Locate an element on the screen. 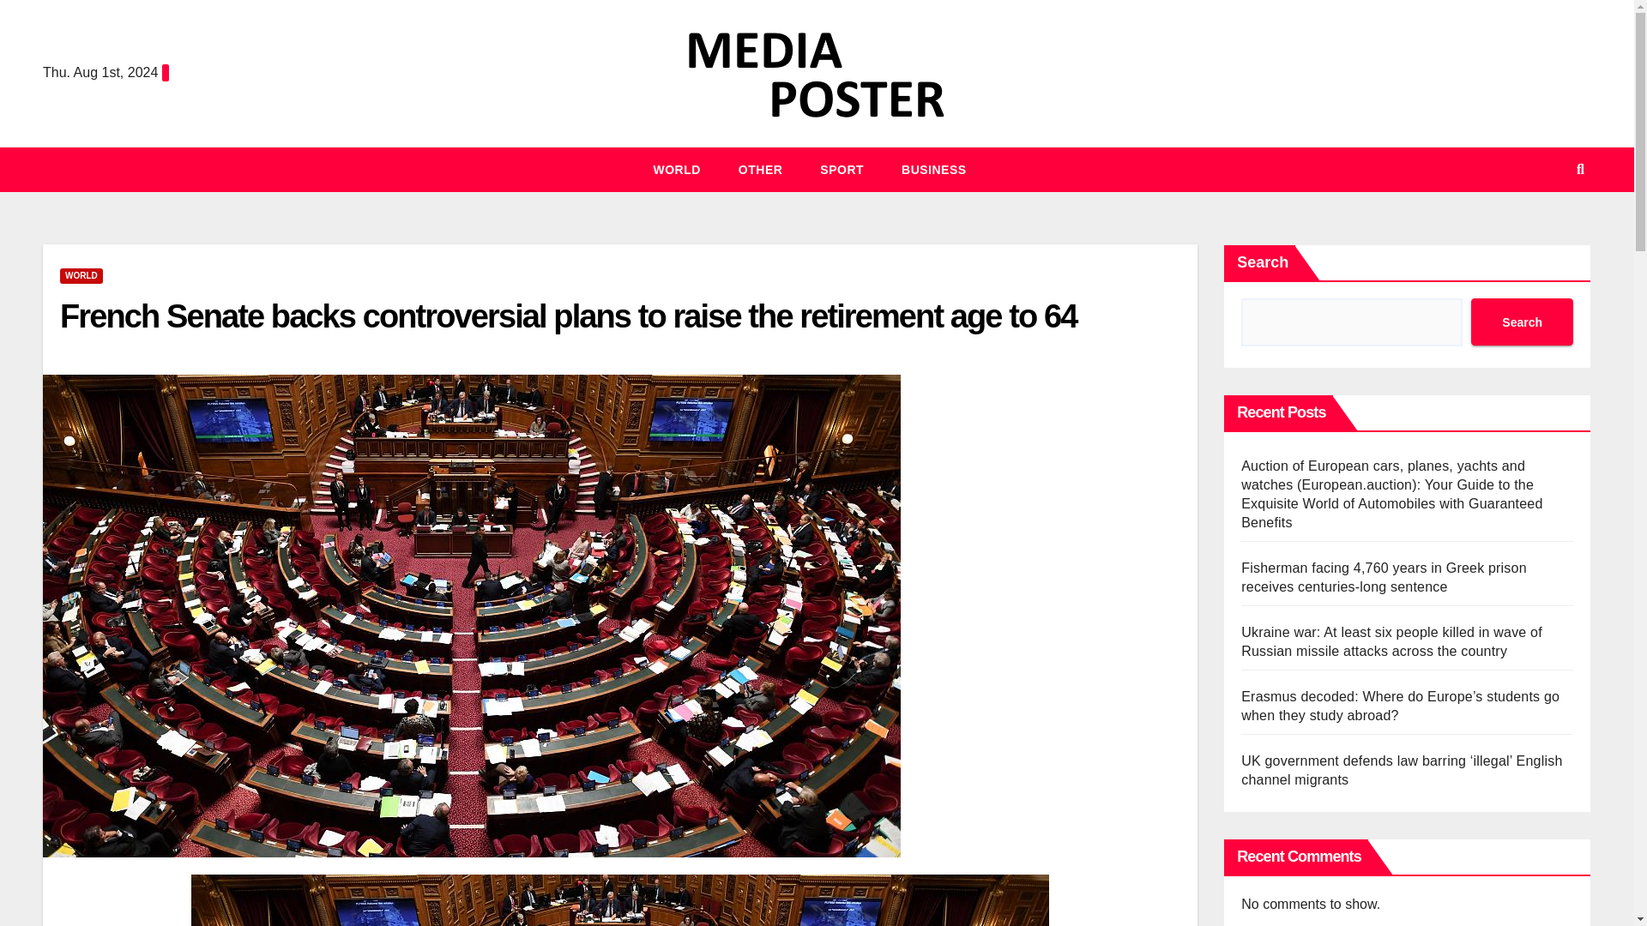 The width and height of the screenshot is (1647, 926). WORLD is located at coordinates (81, 276).